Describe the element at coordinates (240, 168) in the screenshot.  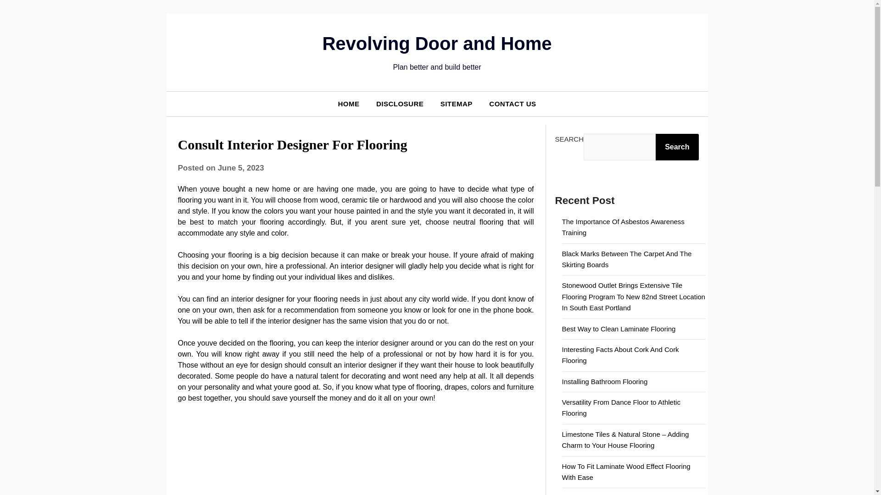
I see `June 5, 2023` at that location.